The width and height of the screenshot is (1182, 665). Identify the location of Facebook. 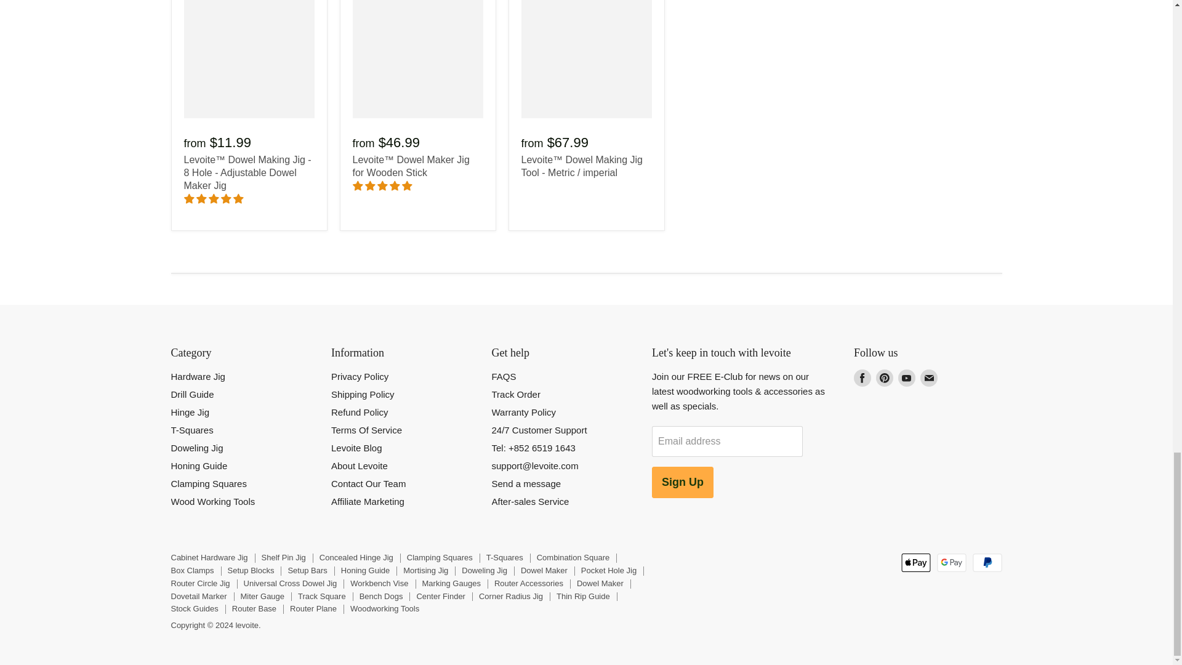
(862, 378).